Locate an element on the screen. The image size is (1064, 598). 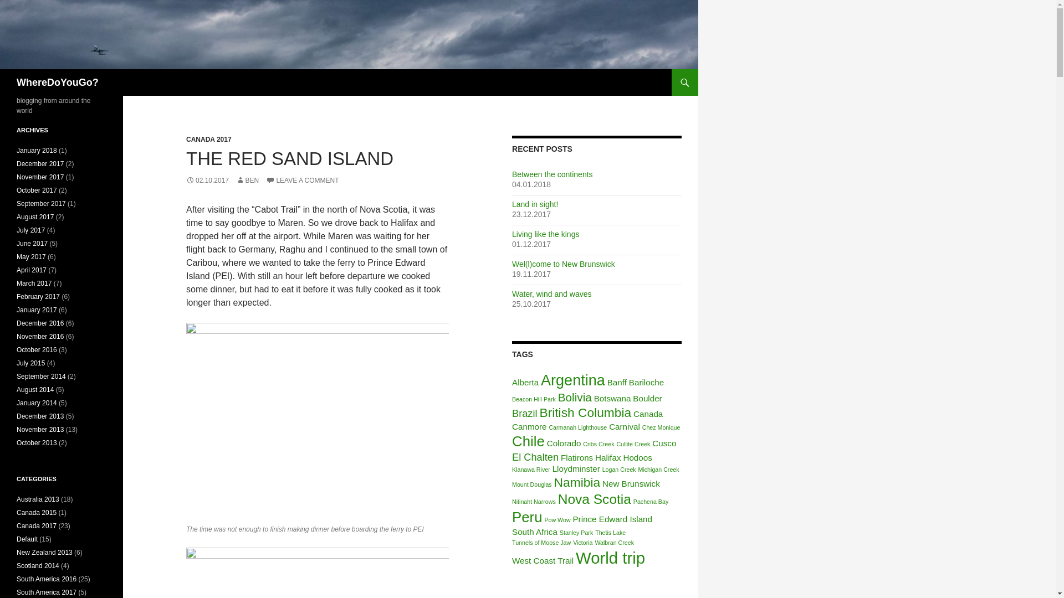
Between the continents is located at coordinates (552, 174).